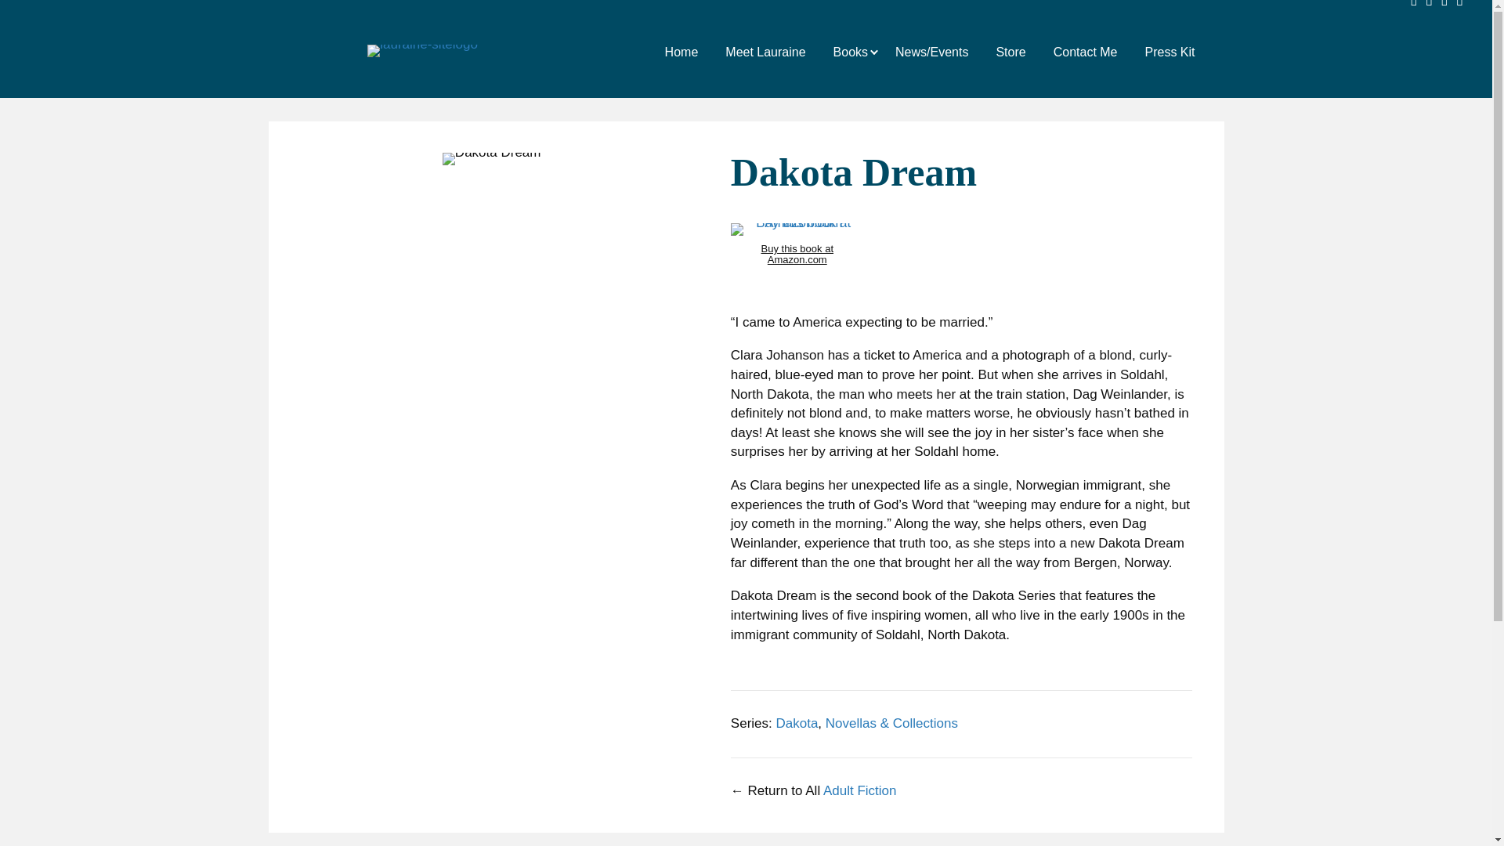 This screenshot has width=1504, height=846. Describe the element at coordinates (681, 51) in the screenshot. I see `Home` at that location.